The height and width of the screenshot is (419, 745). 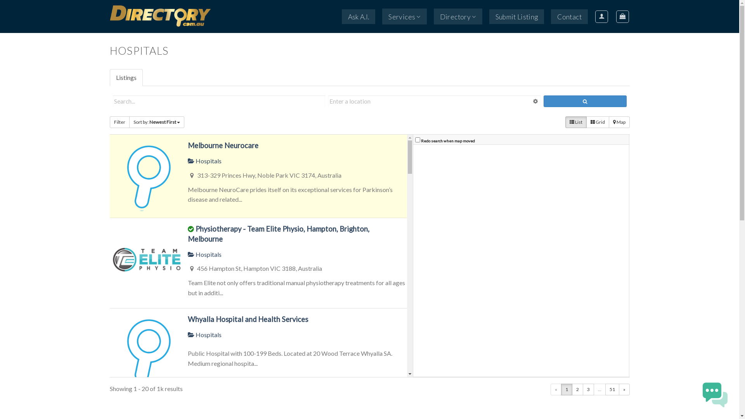 I want to click on Directory, so click(x=458, y=16).